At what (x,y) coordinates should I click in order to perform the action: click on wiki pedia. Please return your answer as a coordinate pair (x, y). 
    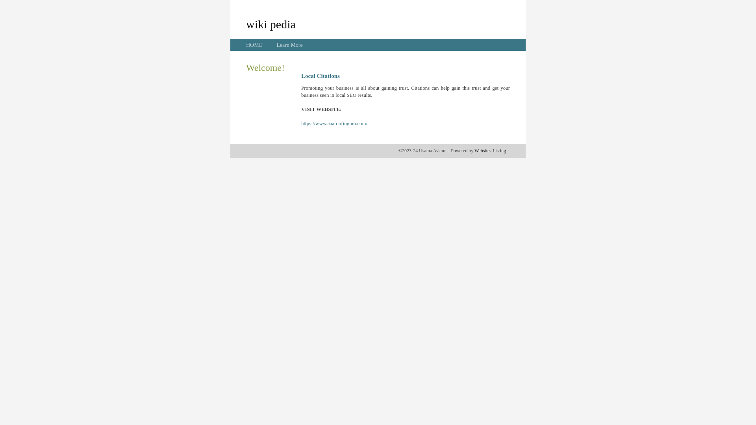
    Looking at the image, I should click on (271, 24).